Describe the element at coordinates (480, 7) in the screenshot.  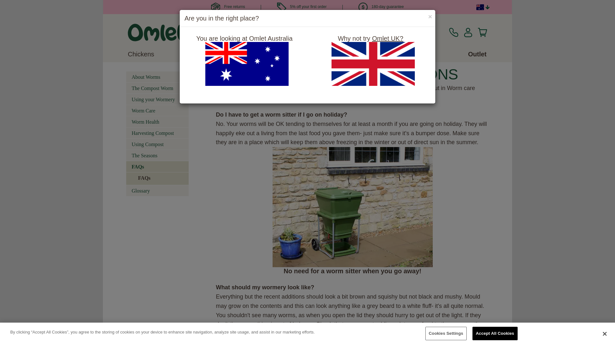
I see `Australia` at that location.